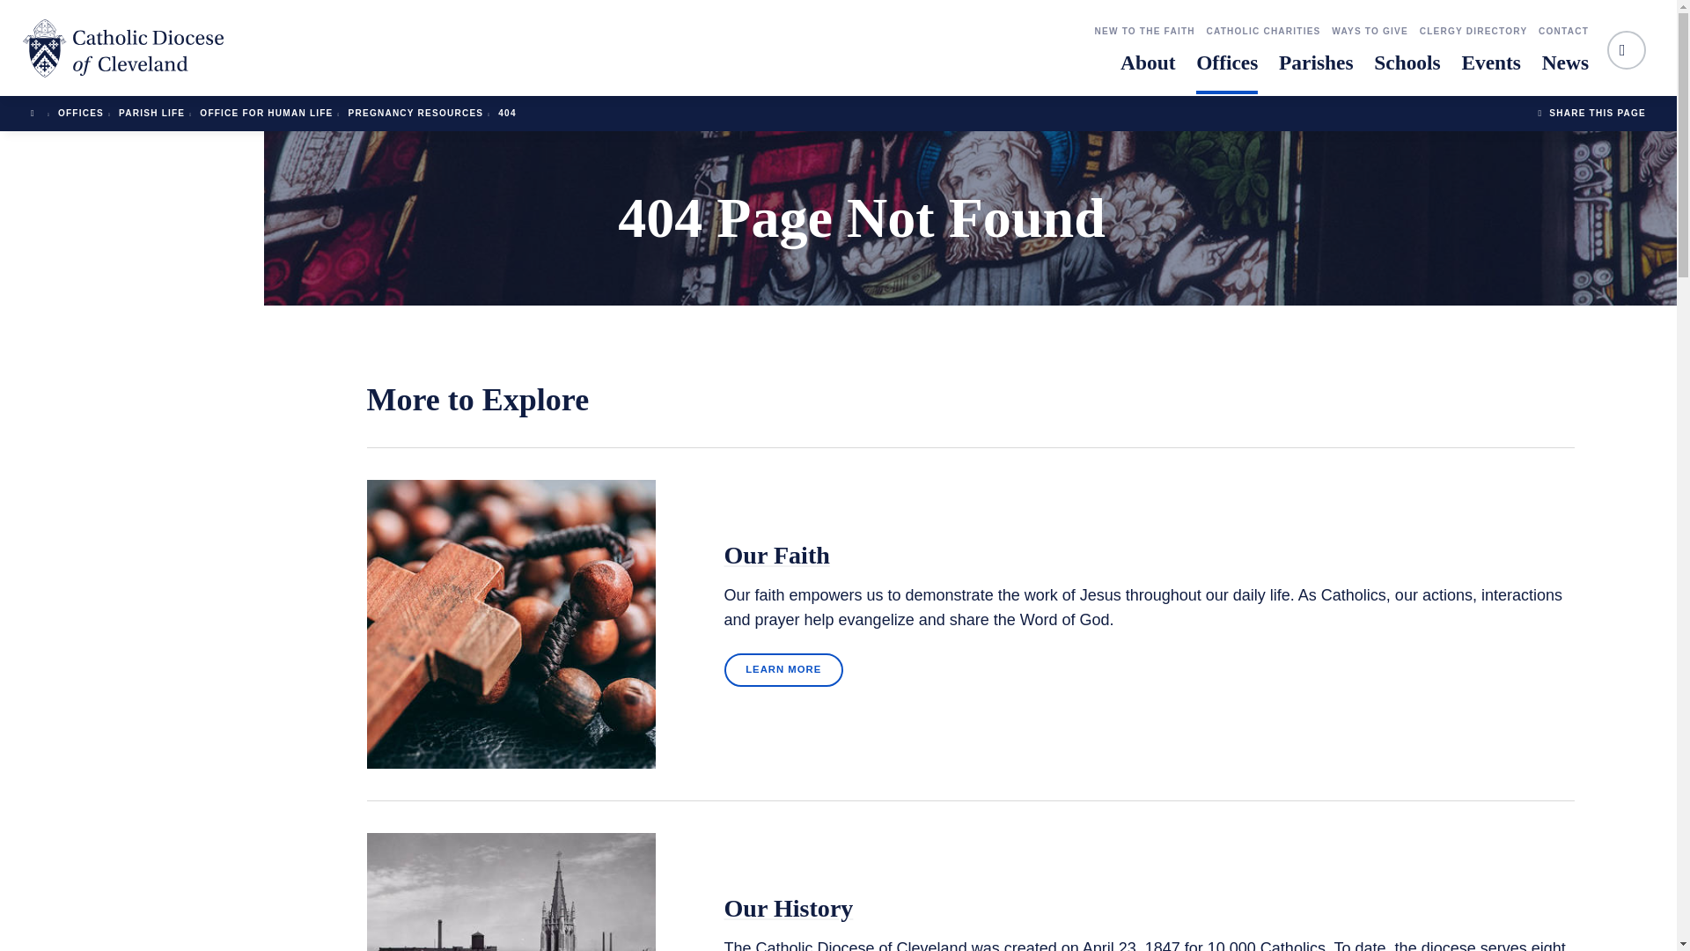  What do you see at coordinates (1227, 70) in the screenshot?
I see `Offices` at bounding box center [1227, 70].